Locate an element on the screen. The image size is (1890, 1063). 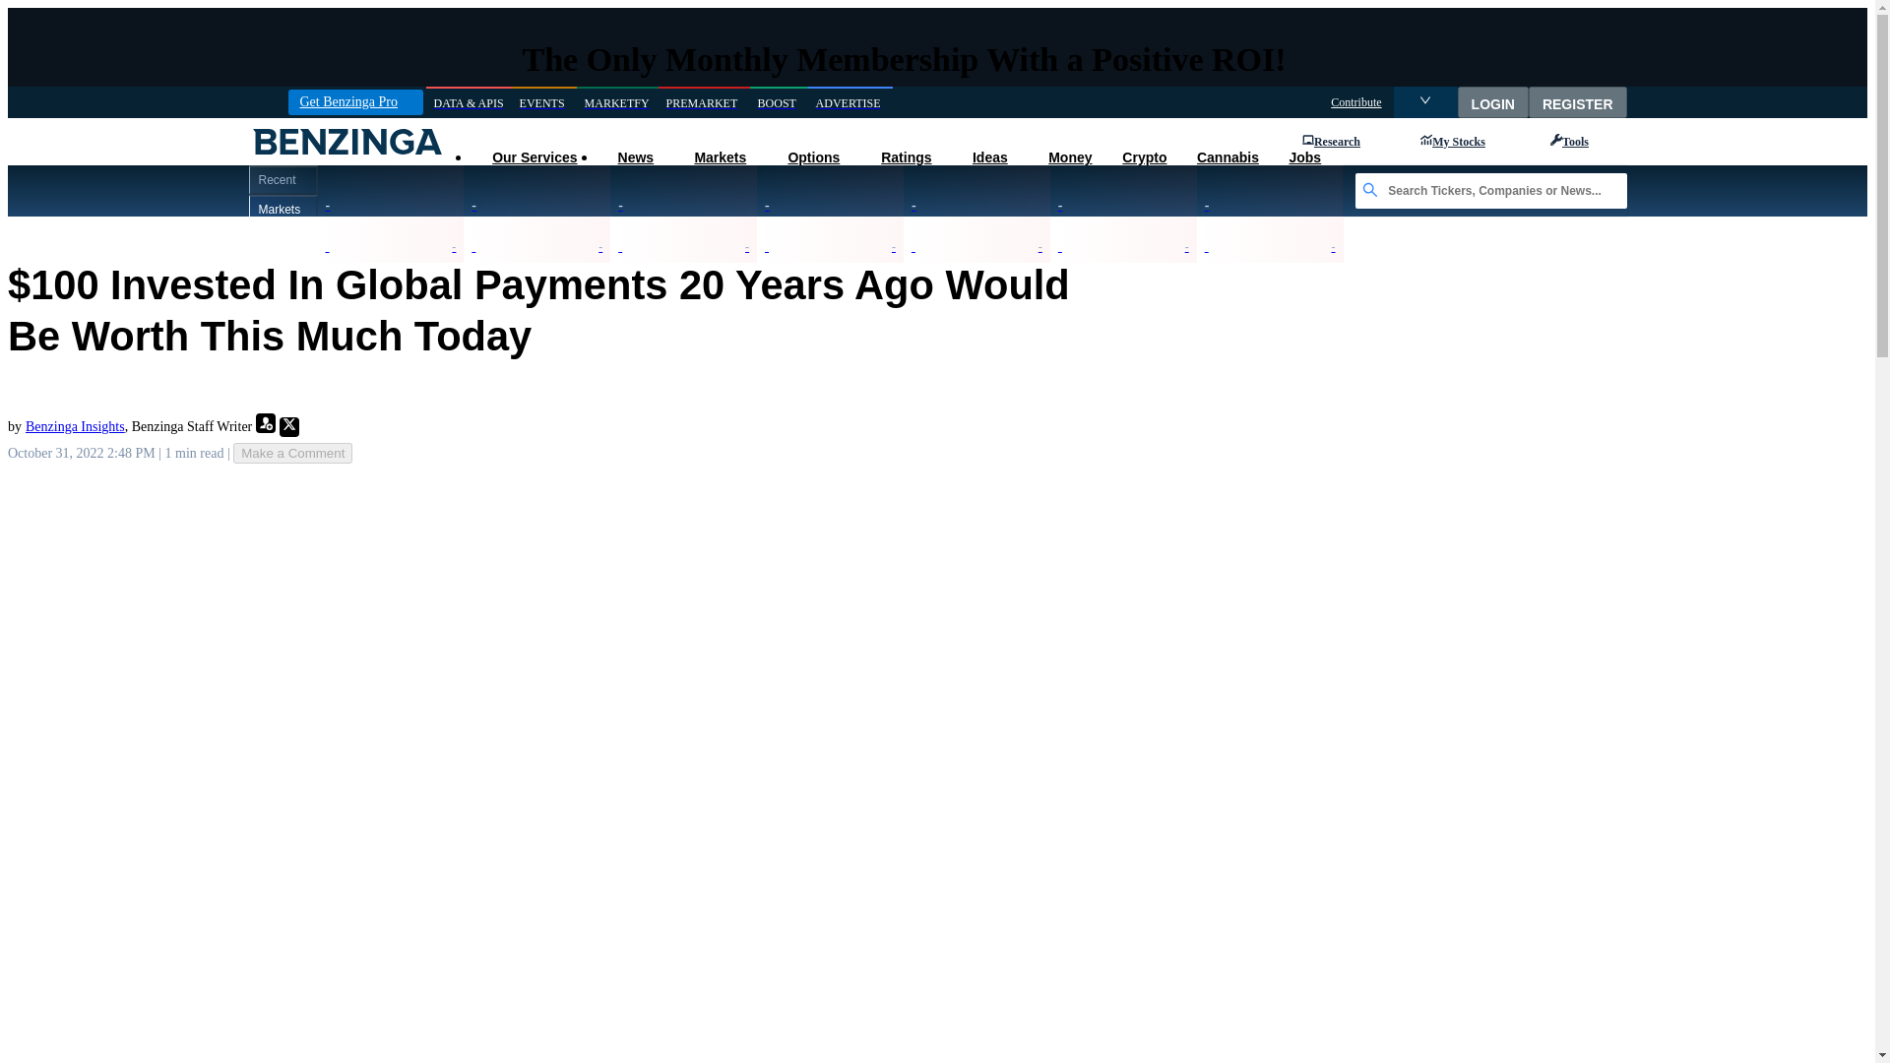
ADVERTISE is located at coordinates (850, 102).